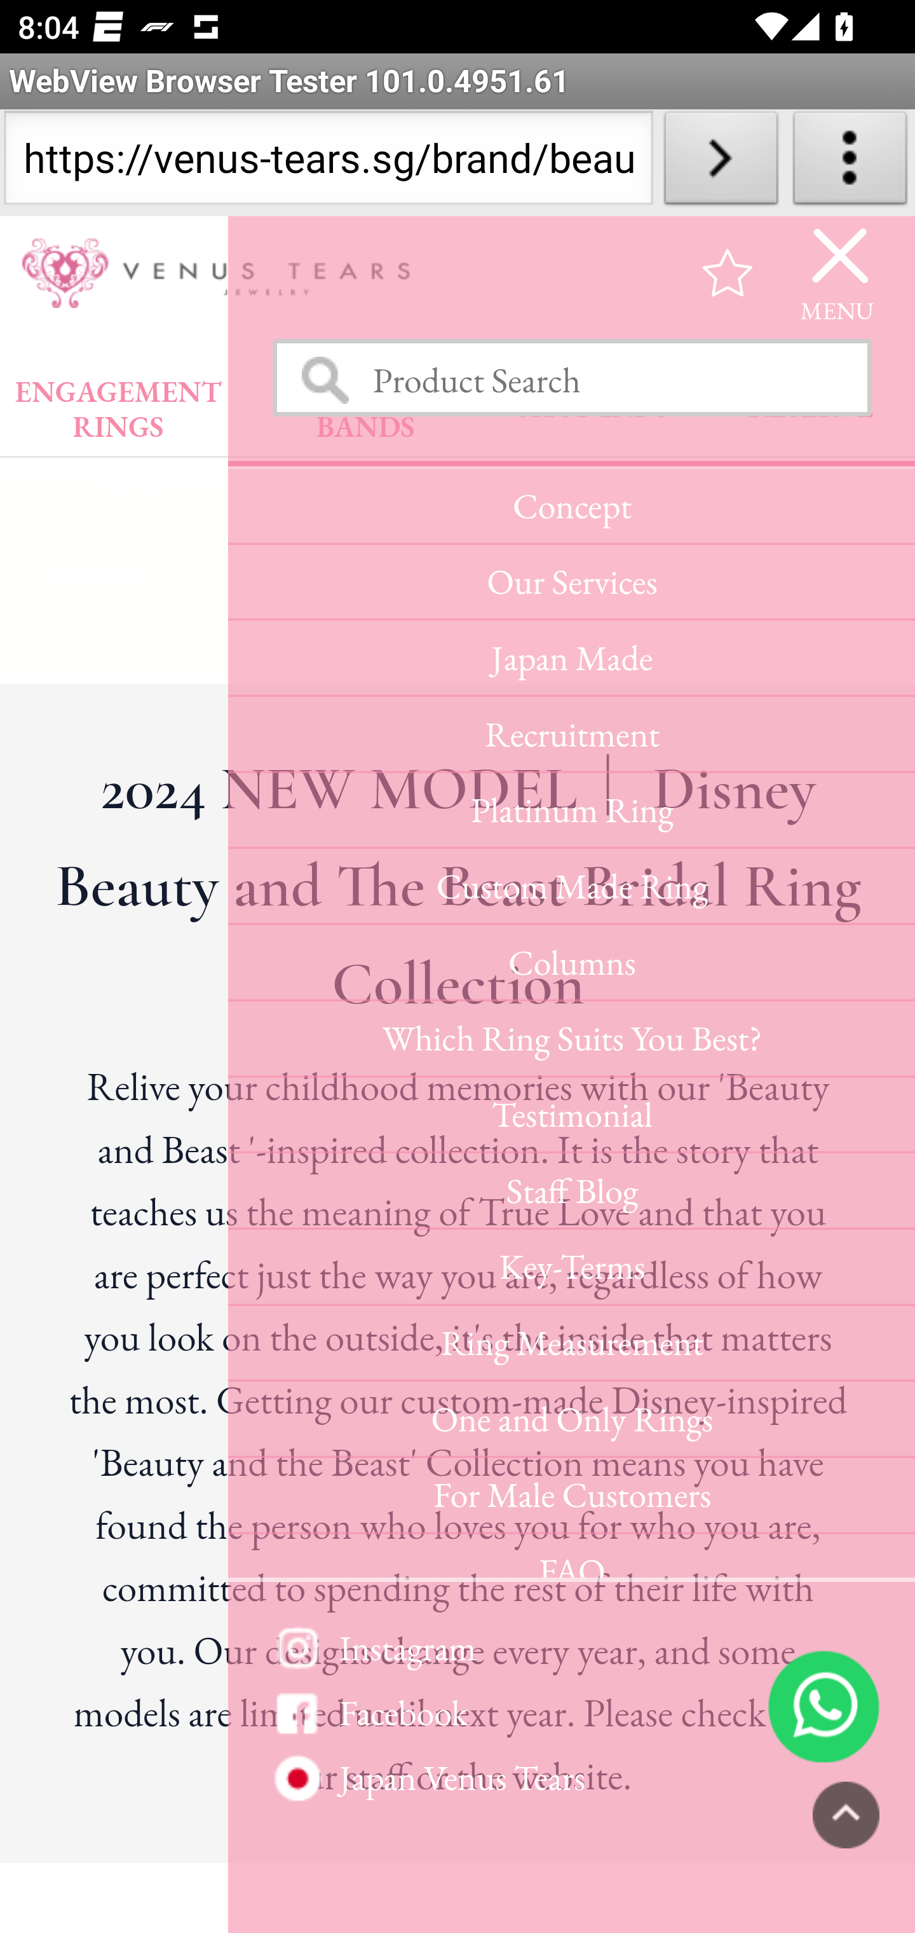 The image size is (915, 1933). I want to click on Which Ring Suits You Best?, so click(571, 1042).